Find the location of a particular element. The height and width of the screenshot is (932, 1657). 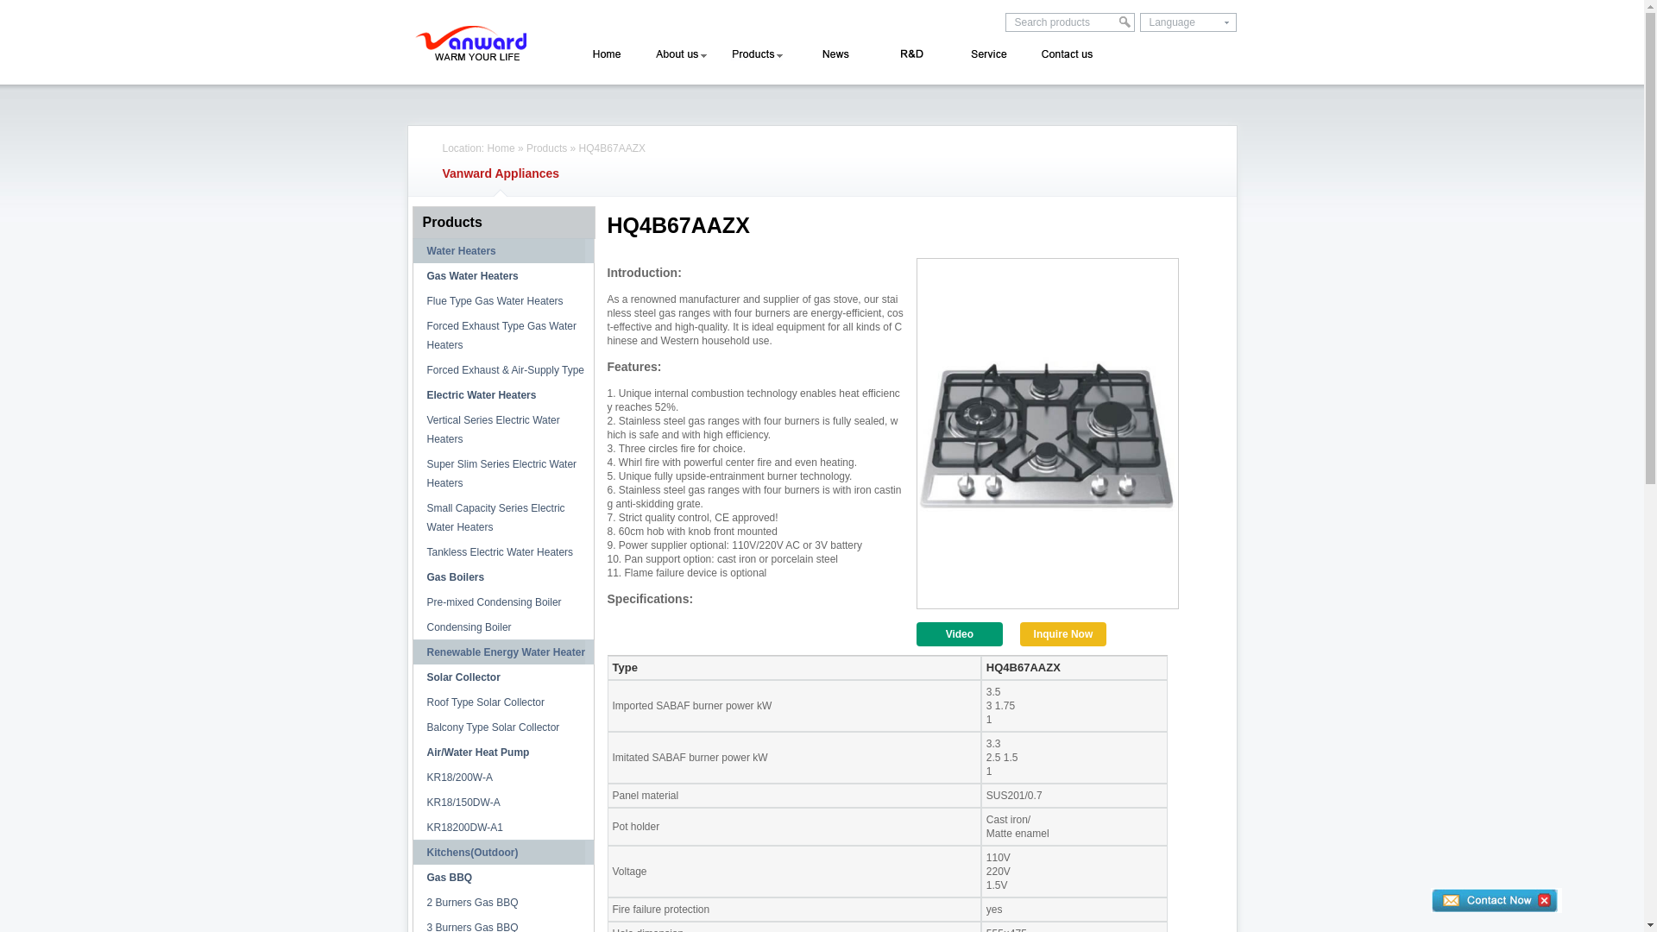

Gas Water Heaters is located at coordinates (504, 276).